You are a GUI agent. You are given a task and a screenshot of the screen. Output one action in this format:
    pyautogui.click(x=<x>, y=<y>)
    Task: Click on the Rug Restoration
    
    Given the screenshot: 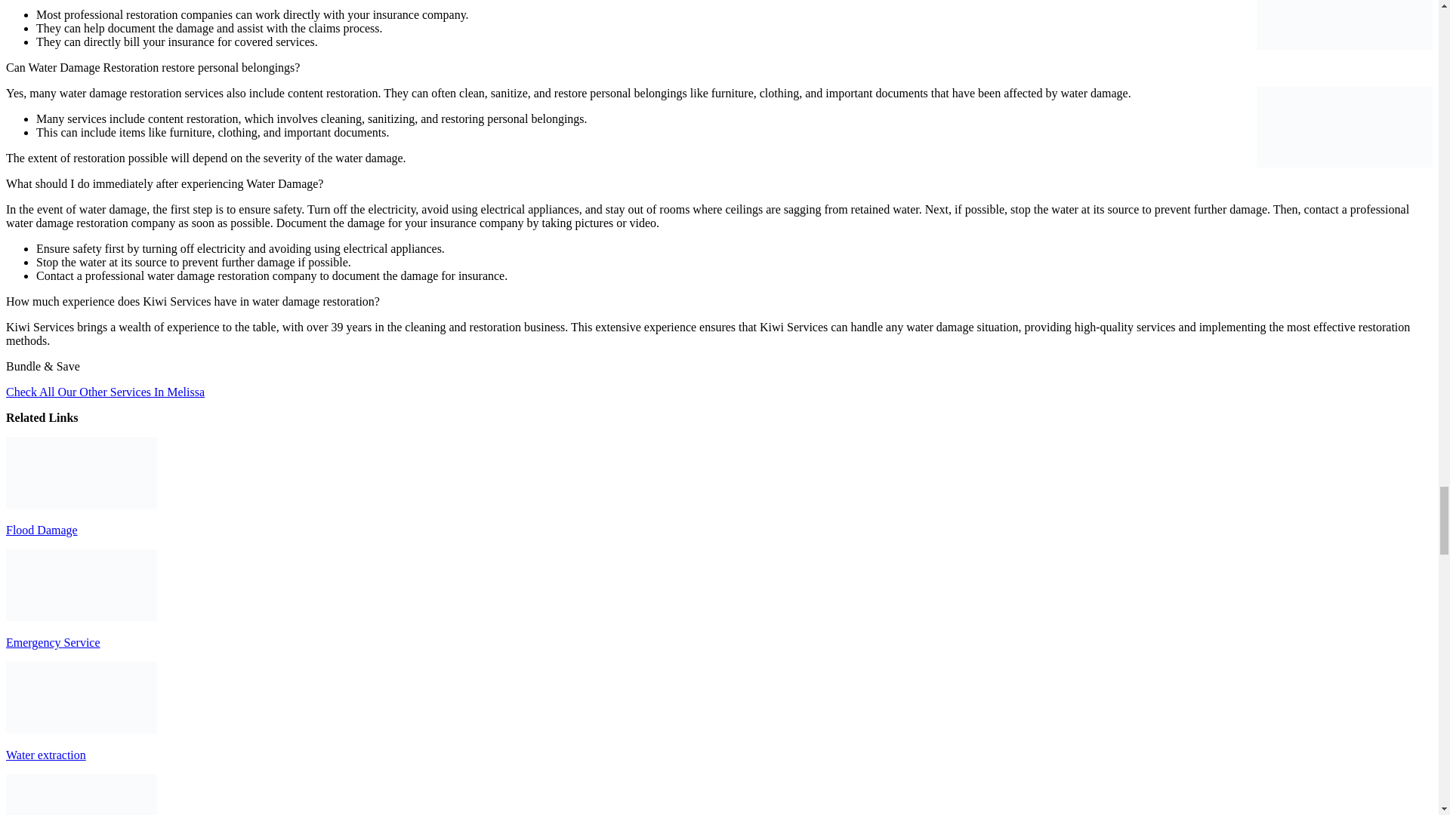 What is the action you would take?
    pyautogui.click(x=81, y=795)
    